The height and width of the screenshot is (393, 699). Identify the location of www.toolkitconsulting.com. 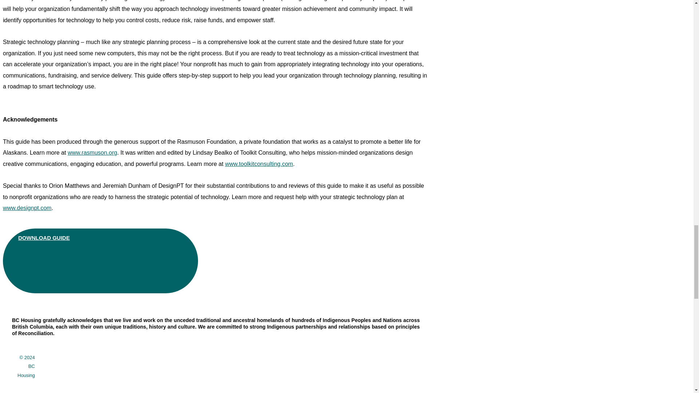
(259, 164).